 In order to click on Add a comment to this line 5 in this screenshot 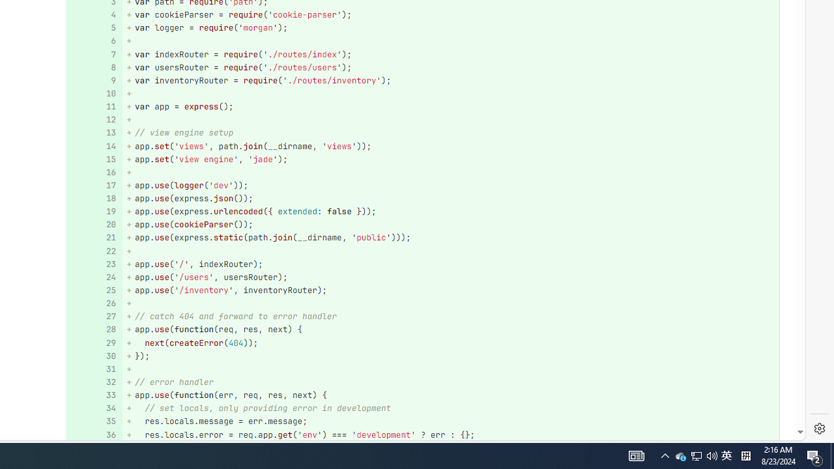, I will do `click(94, 29)`.